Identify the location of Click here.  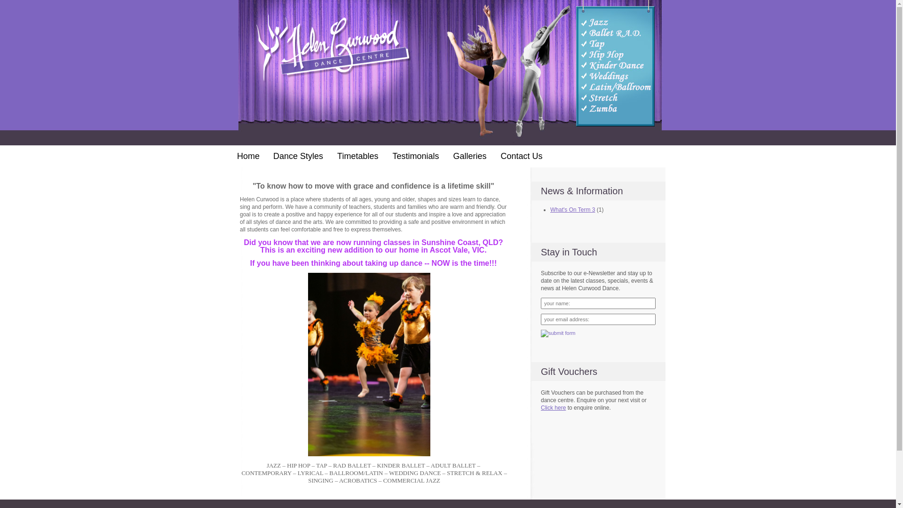
(553, 408).